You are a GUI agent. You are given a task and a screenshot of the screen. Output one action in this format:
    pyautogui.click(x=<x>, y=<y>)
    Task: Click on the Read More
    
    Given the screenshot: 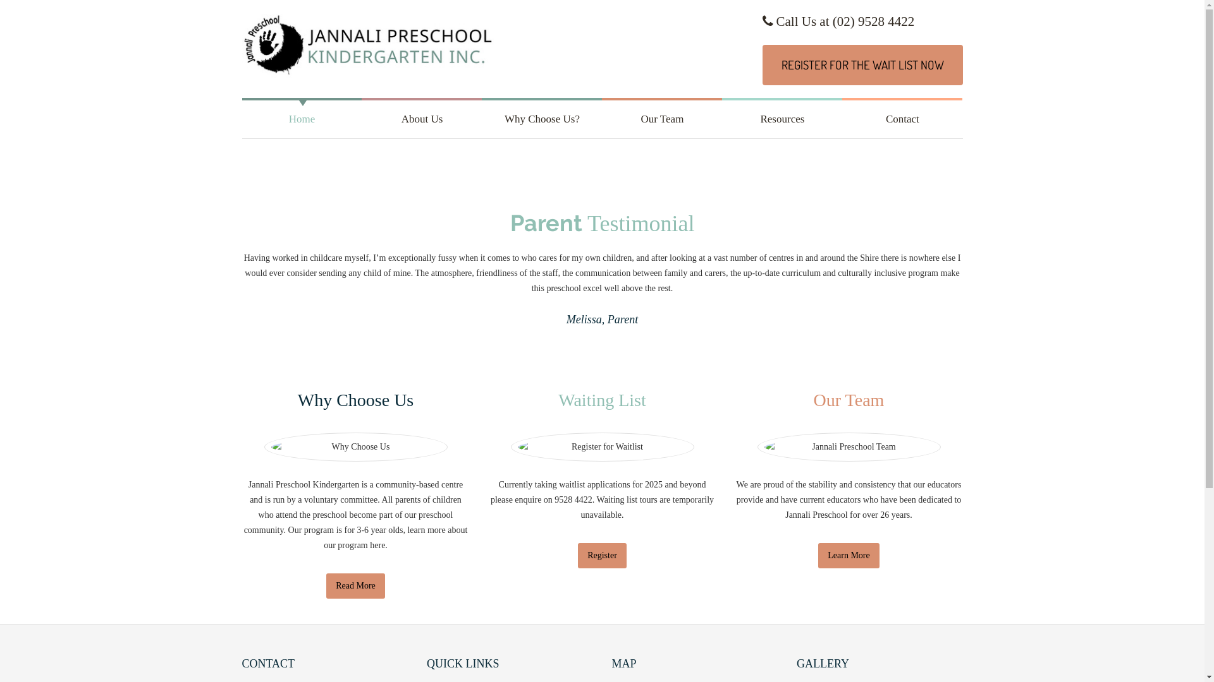 What is the action you would take?
    pyautogui.click(x=355, y=586)
    